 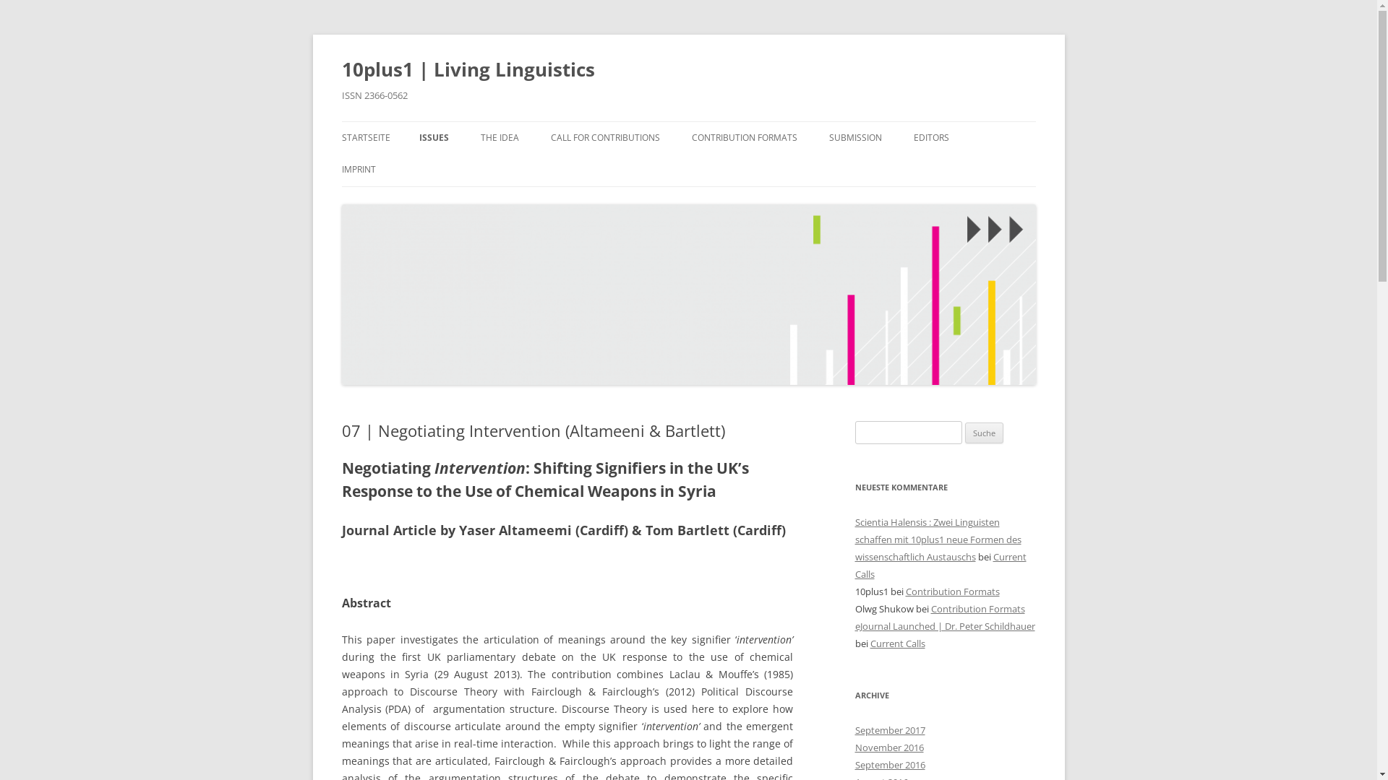 I want to click on ISSUES, so click(x=434, y=138).